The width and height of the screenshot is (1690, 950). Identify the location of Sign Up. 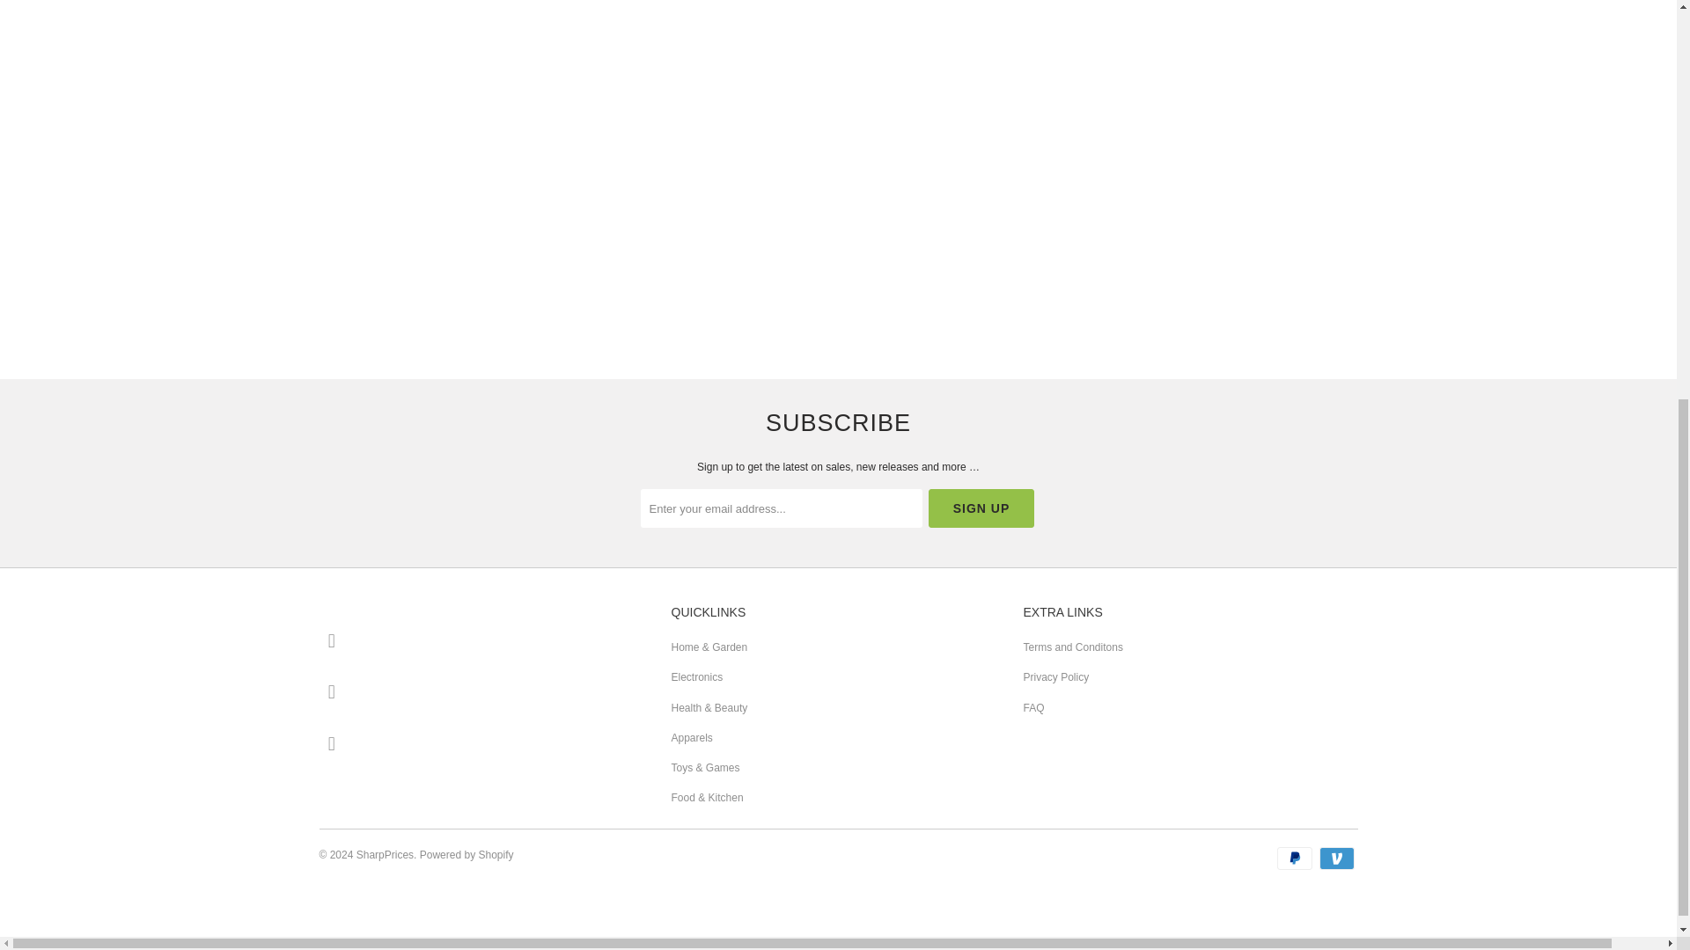
(981, 508).